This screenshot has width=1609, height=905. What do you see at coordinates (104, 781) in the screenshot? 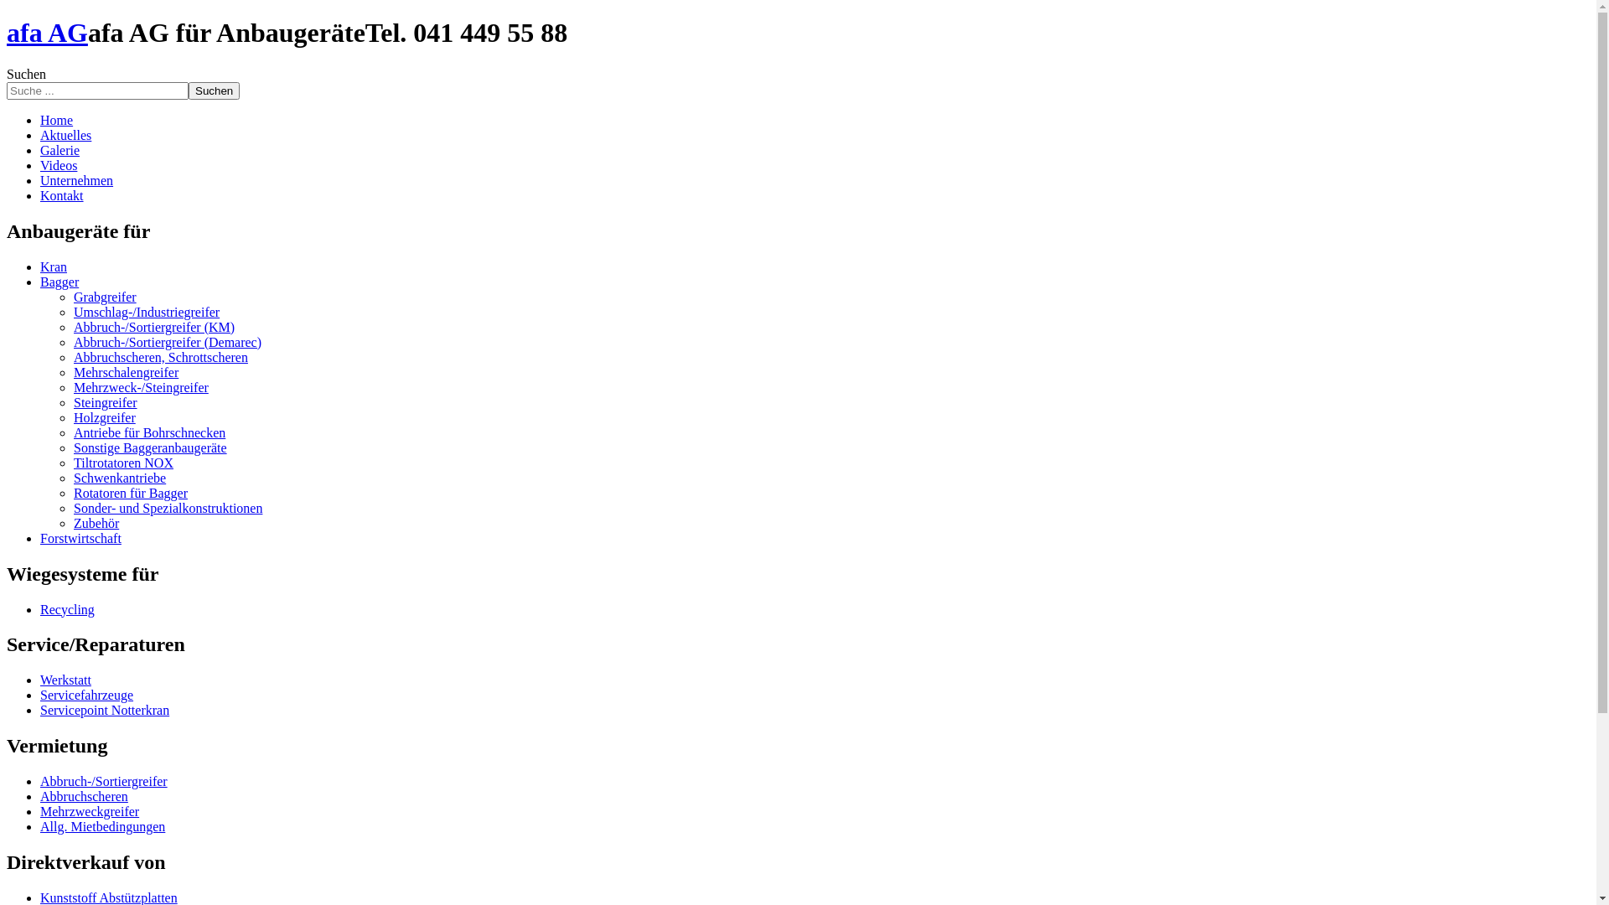
I see `Abbruch-/Sortiergreifer` at bounding box center [104, 781].